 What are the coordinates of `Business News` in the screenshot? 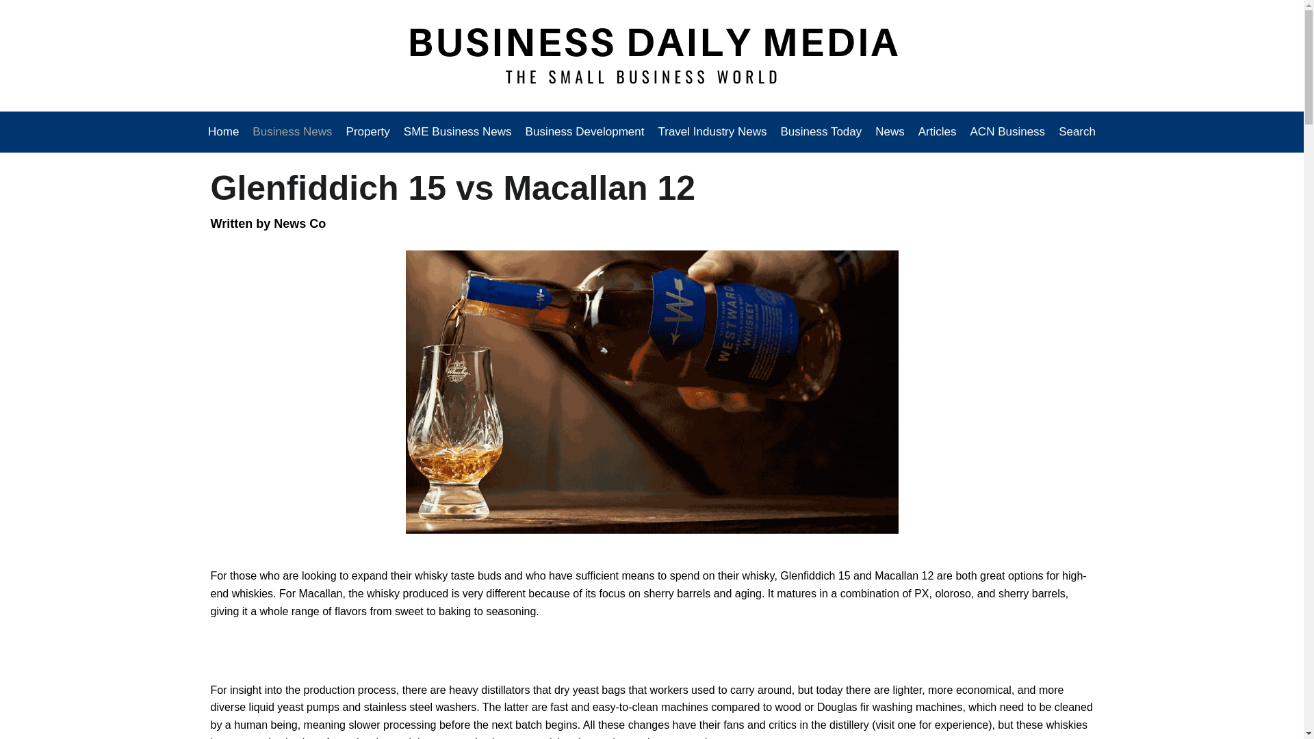 It's located at (292, 131).